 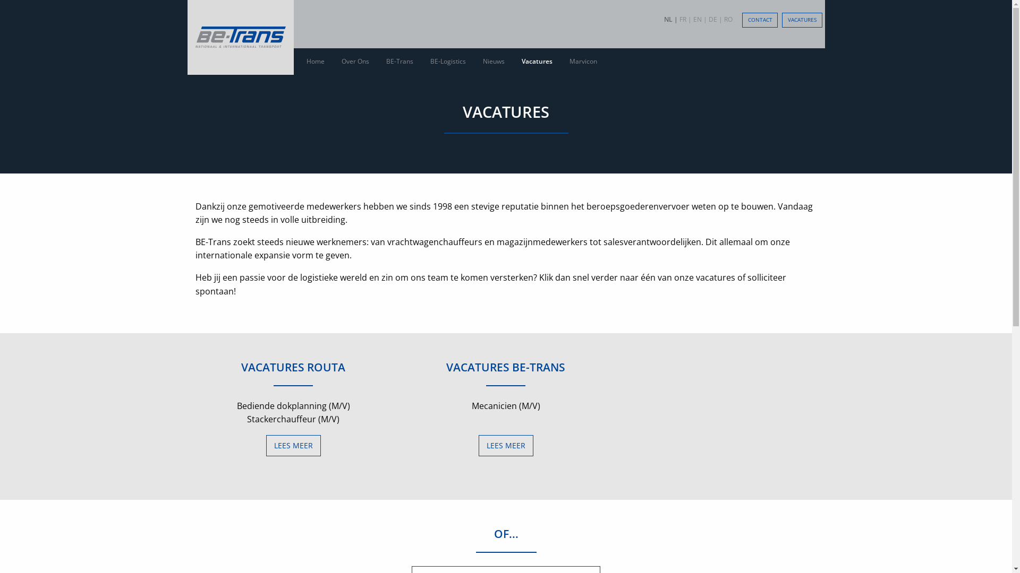 I want to click on NL |, so click(x=671, y=19).